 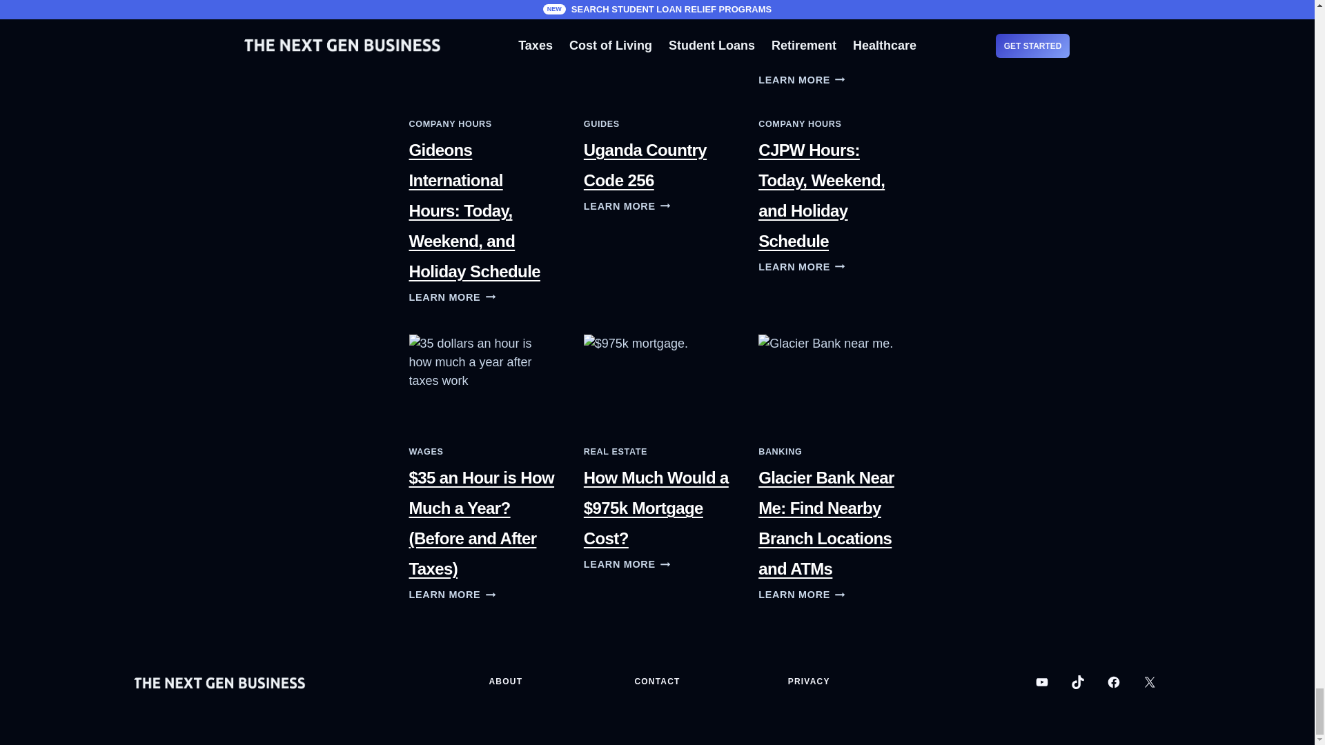 I want to click on LEARN MORE, so click(x=627, y=49).